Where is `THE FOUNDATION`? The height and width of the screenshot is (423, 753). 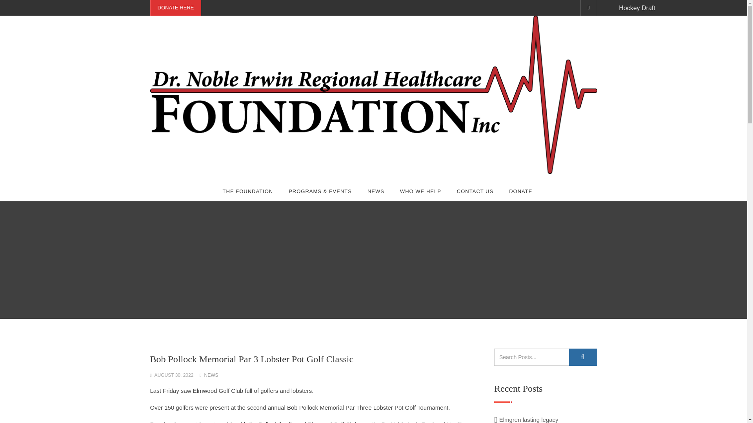
THE FOUNDATION is located at coordinates (248, 192).